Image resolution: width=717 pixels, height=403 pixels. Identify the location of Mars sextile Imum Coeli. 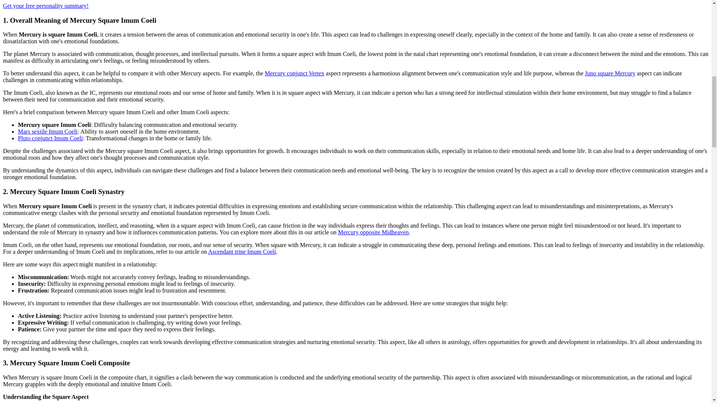
(48, 131).